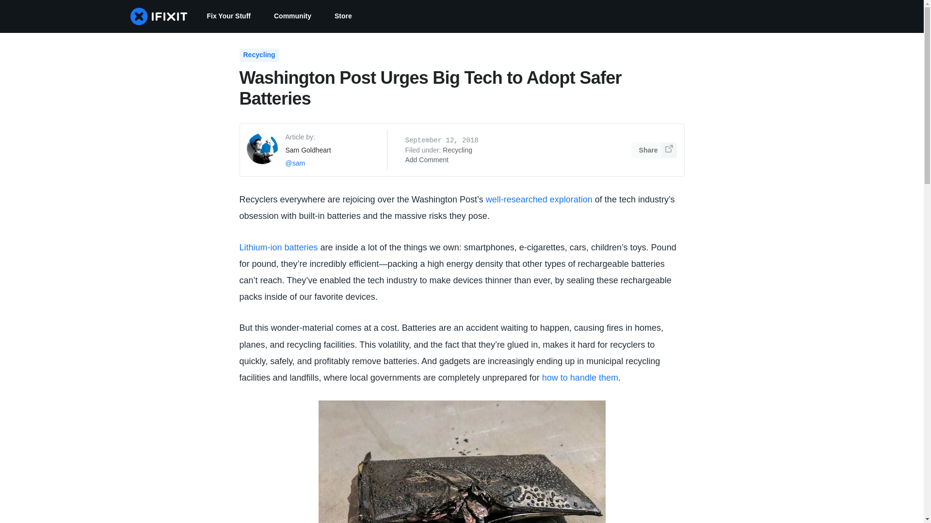 This screenshot has width=931, height=523. What do you see at coordinates (228, 16) in the screenshot?
I see `Fix Your Stuff` at bounding box center [228, 16].